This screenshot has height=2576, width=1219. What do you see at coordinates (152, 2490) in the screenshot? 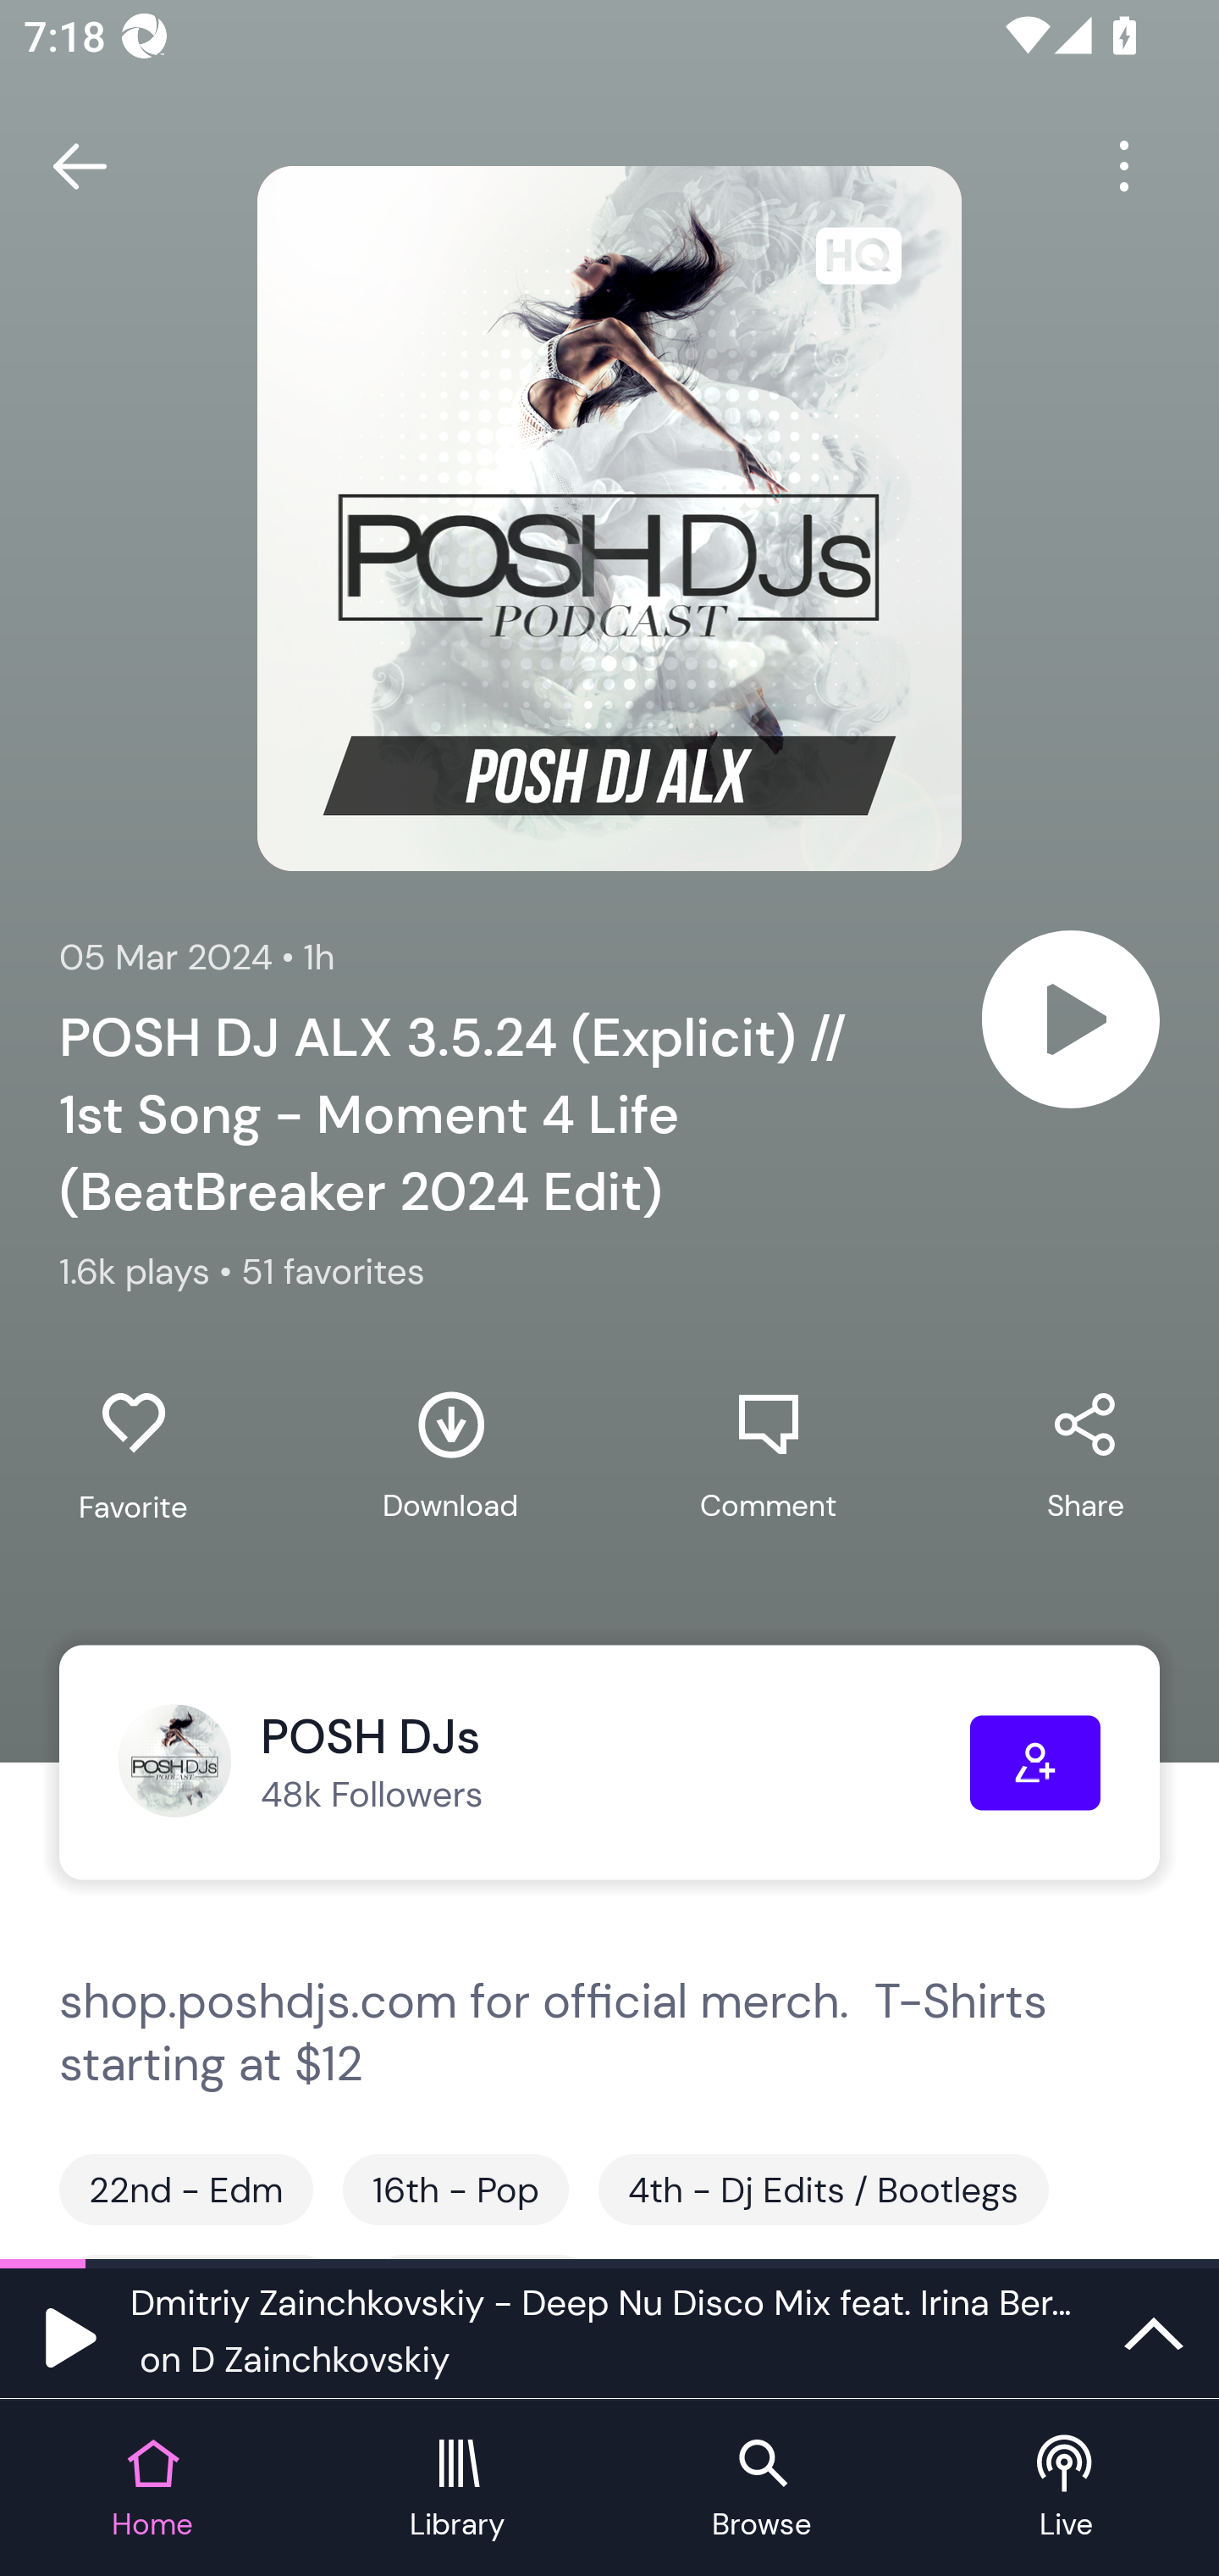
I see `Home tab Home` at bounding box center [152, 2490].